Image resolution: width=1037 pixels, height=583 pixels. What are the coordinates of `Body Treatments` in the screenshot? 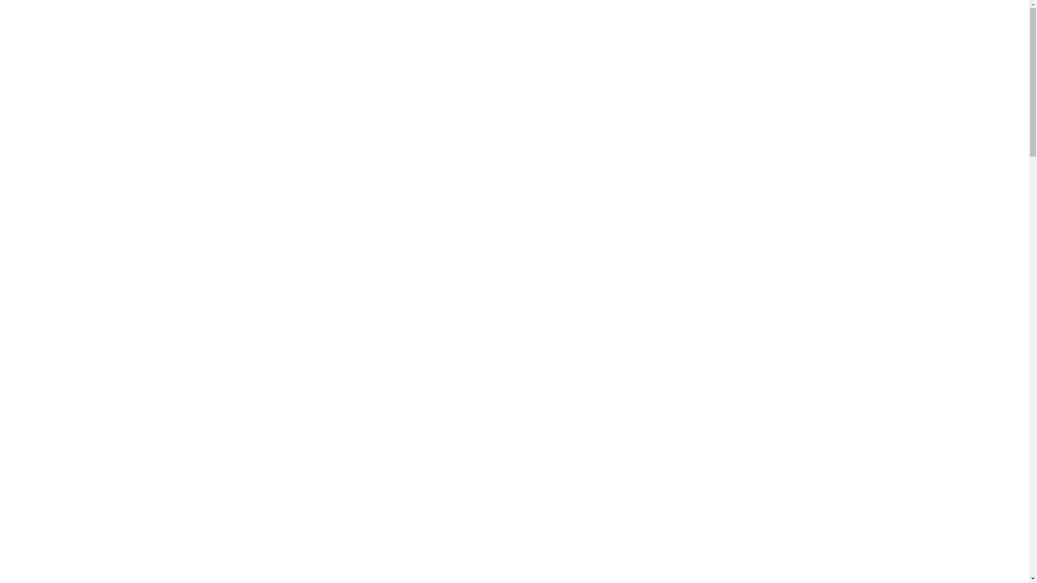 It's located at (377, 68).